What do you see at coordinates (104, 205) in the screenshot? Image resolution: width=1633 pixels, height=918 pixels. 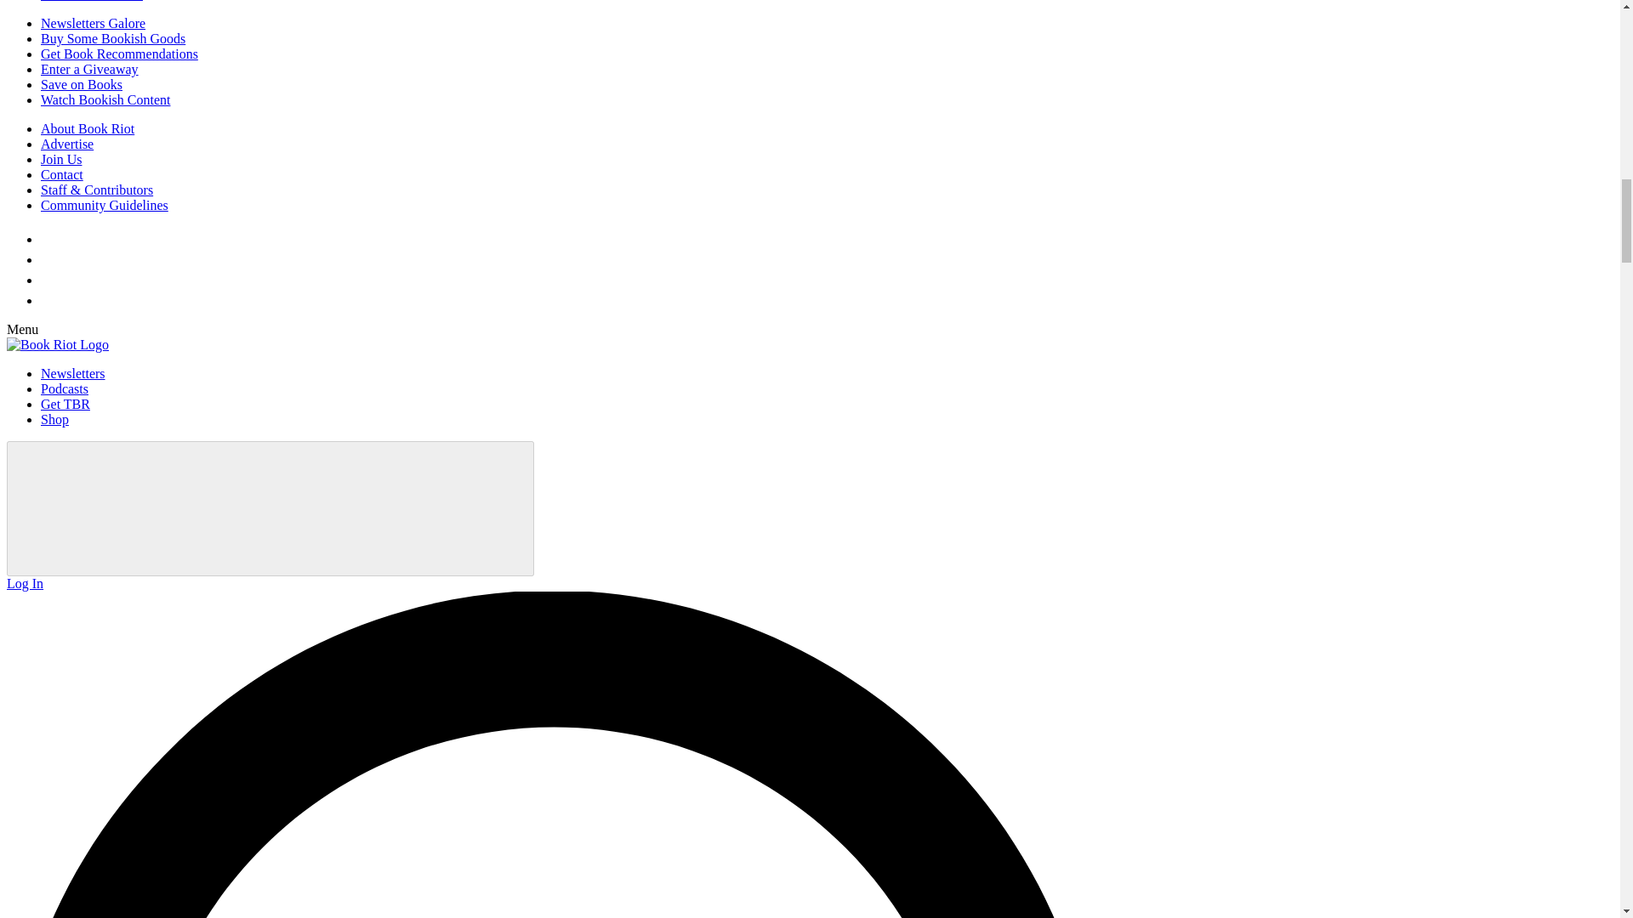 I see `Community Guidelines` at bounding box center [104, 205].